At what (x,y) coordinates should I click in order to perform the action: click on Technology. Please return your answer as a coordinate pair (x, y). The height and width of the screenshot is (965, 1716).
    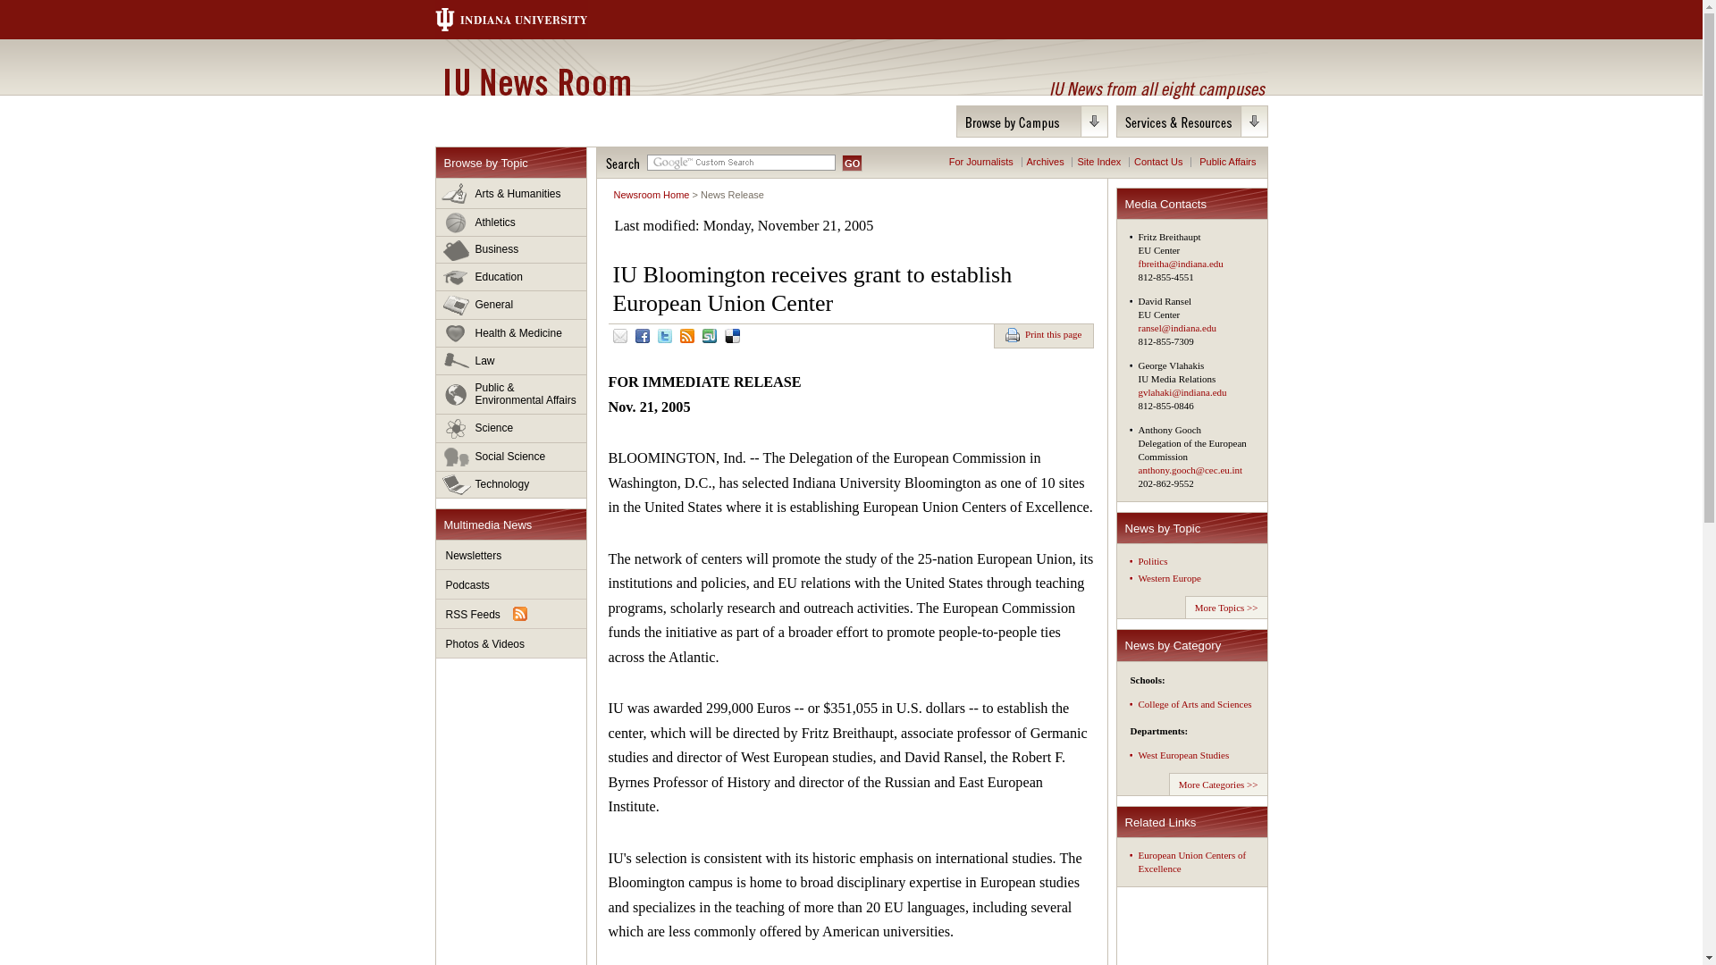
    Looking at the image, I should click on (511, 484).